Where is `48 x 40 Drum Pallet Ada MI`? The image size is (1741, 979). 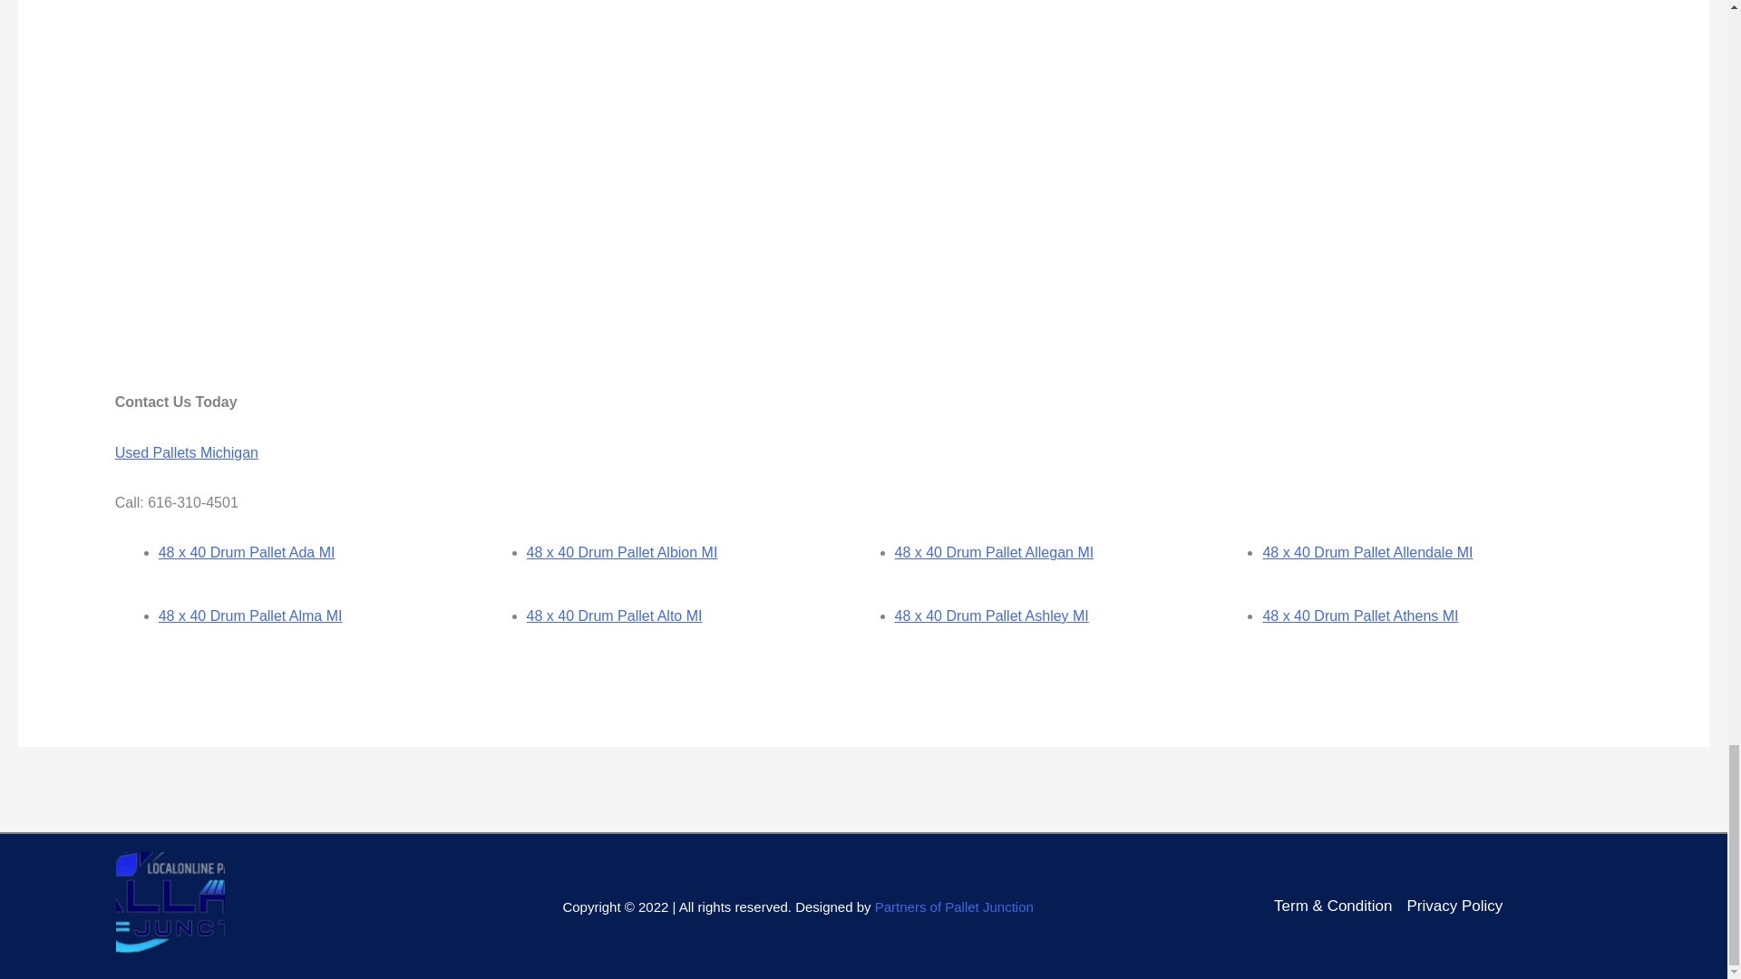 48 x 40 Drum Pallet Ada MI is located at coordinates (247, 551).